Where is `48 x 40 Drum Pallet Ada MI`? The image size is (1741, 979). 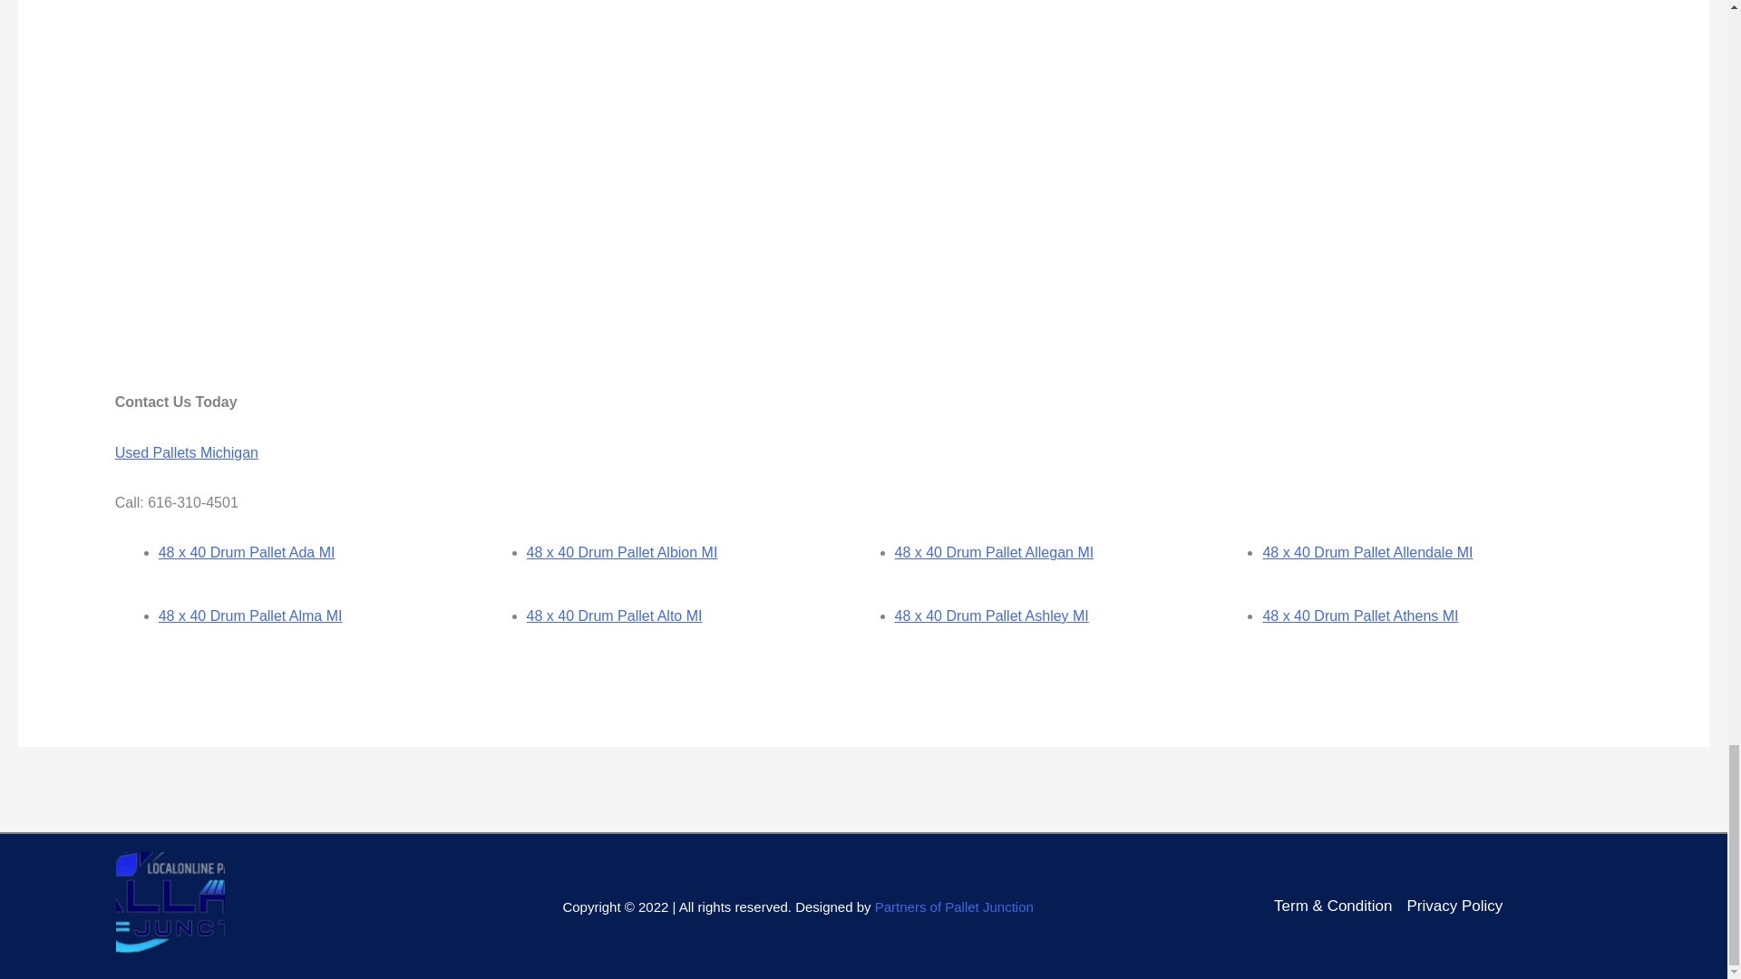 48 x 40 Drum Pallet Ada MI is located at coordinates (247, 551).